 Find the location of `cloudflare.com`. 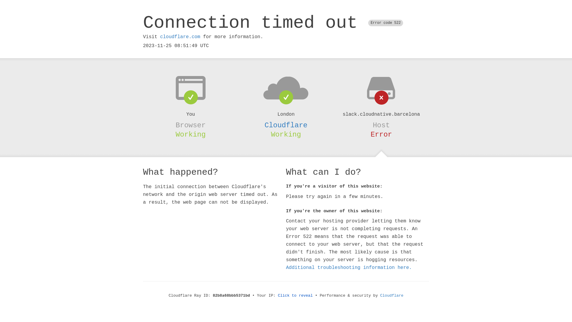

cloudflare.com is located at coordinates (180, 37).